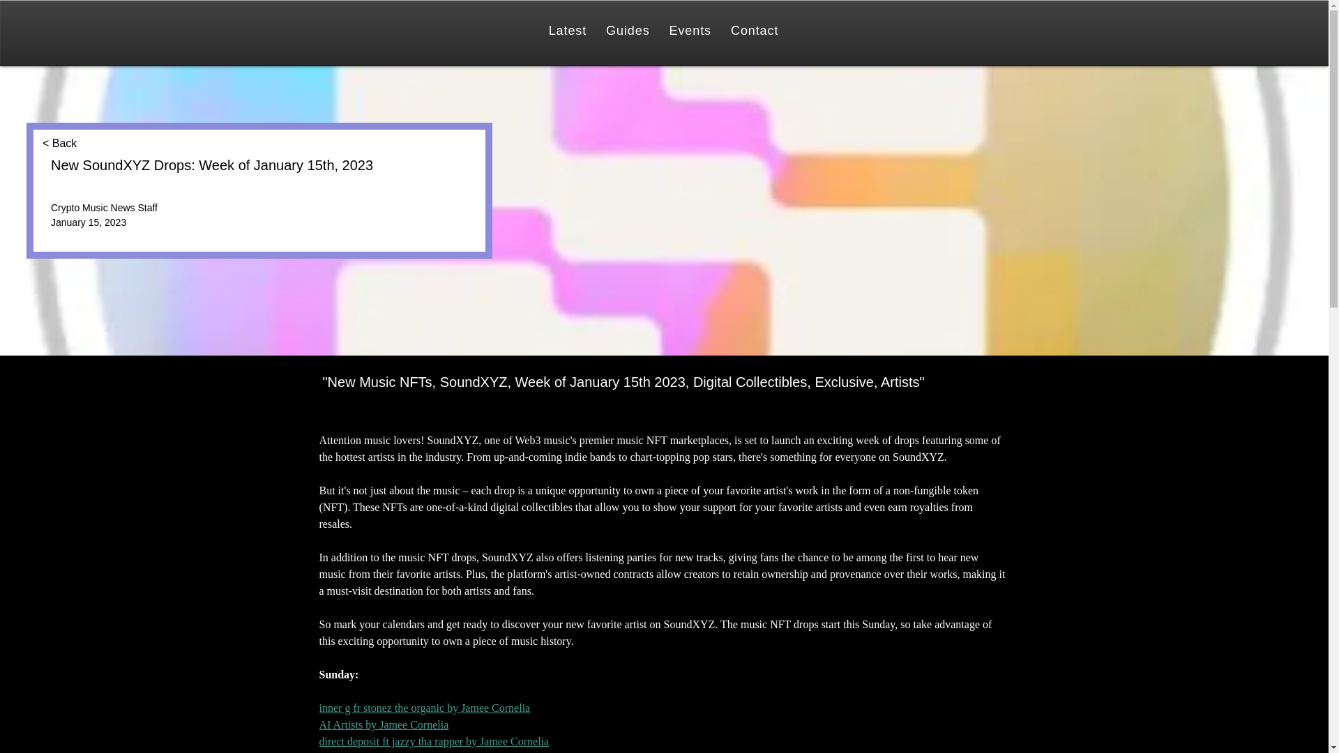 This screenshot has width=1339, height=753. Describe the element at coordinates (690, 31) in the screenshot. I see `Events` at that location.